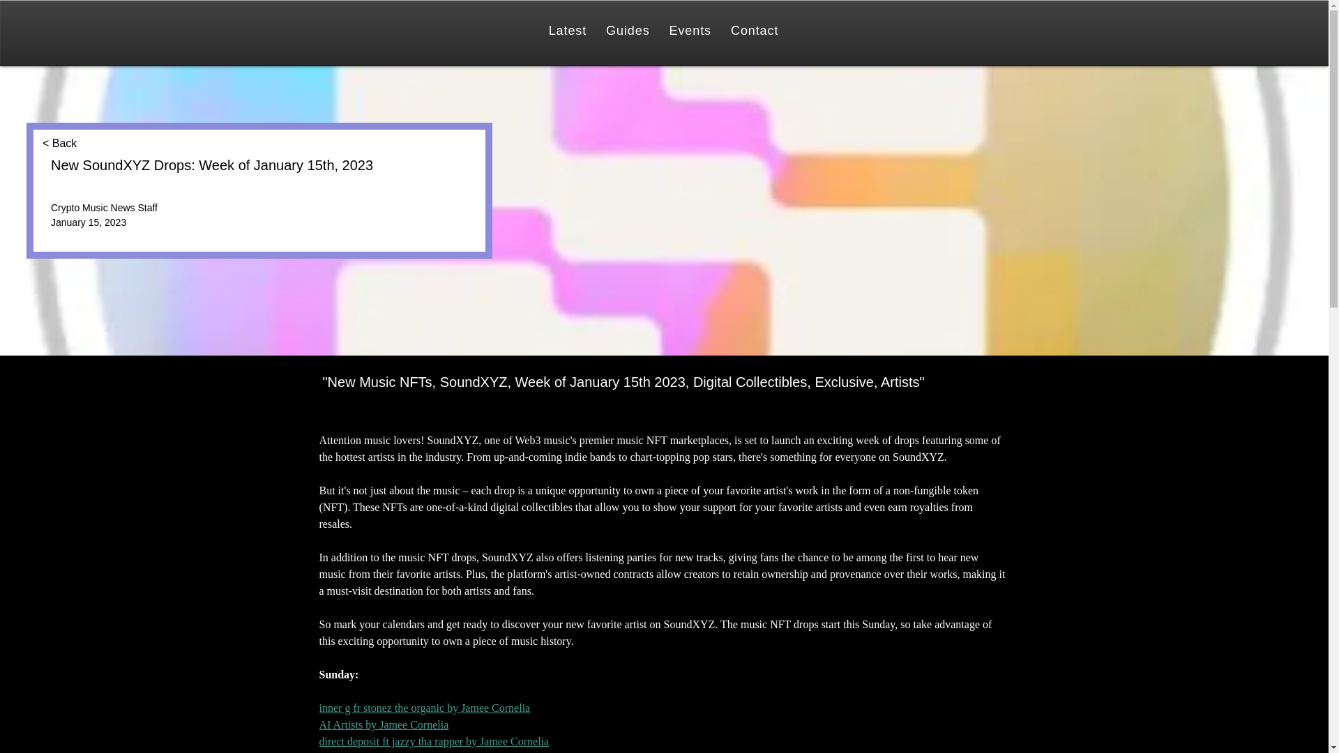 This screenshot has width=1339, height=753. Describe the element at coordinates (690, 31) in the screenshot. I see `Events` at that location.